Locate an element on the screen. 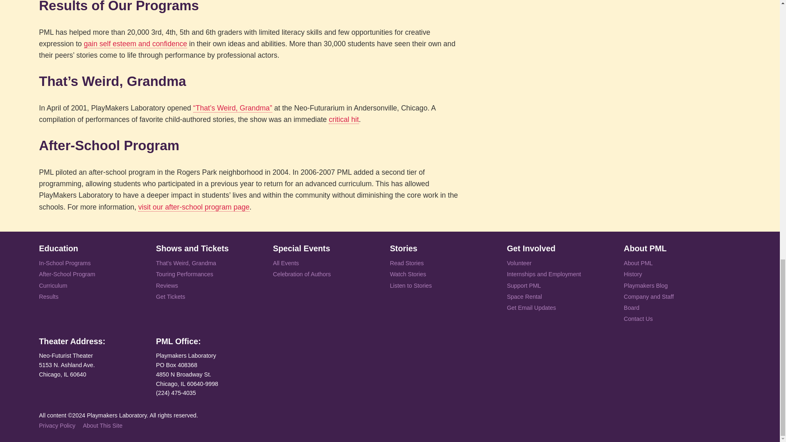 This screenshot has height=442, width=786. gain self esteem and confidence is located at coordinates (135, 44).